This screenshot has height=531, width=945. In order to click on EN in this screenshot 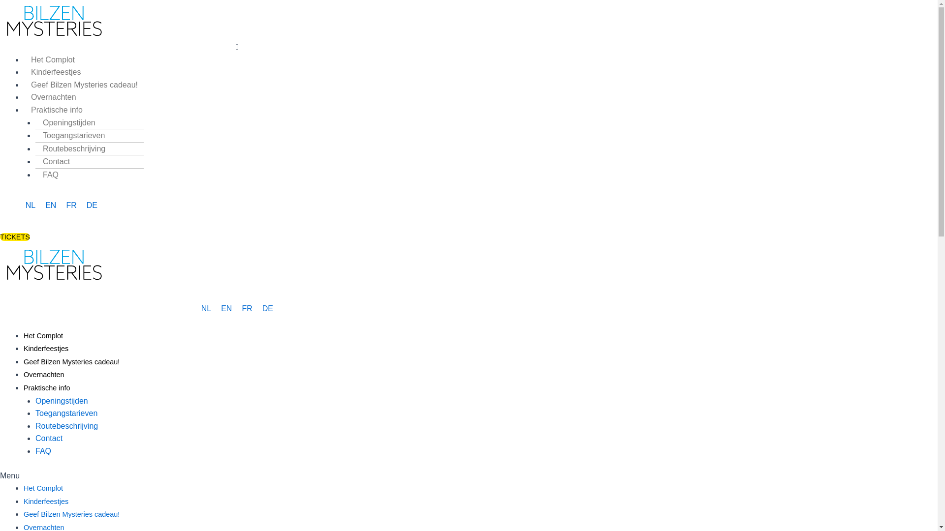, I will do `click(51, 206)`.